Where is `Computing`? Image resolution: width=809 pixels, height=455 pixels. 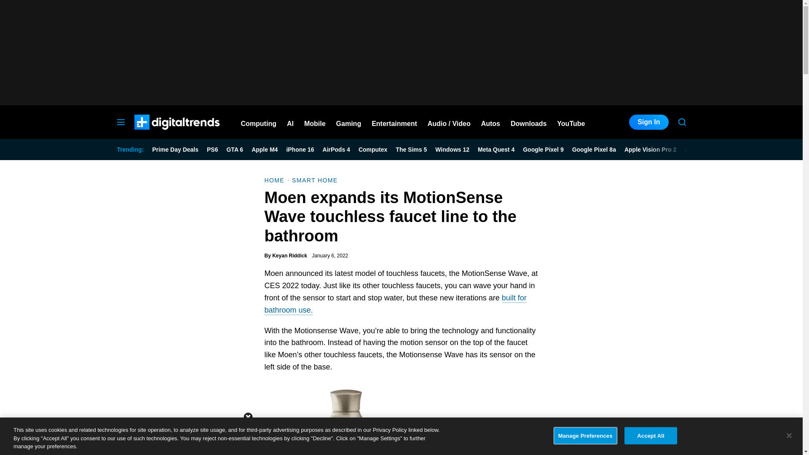 Computing is located at coordinates (259, 122).